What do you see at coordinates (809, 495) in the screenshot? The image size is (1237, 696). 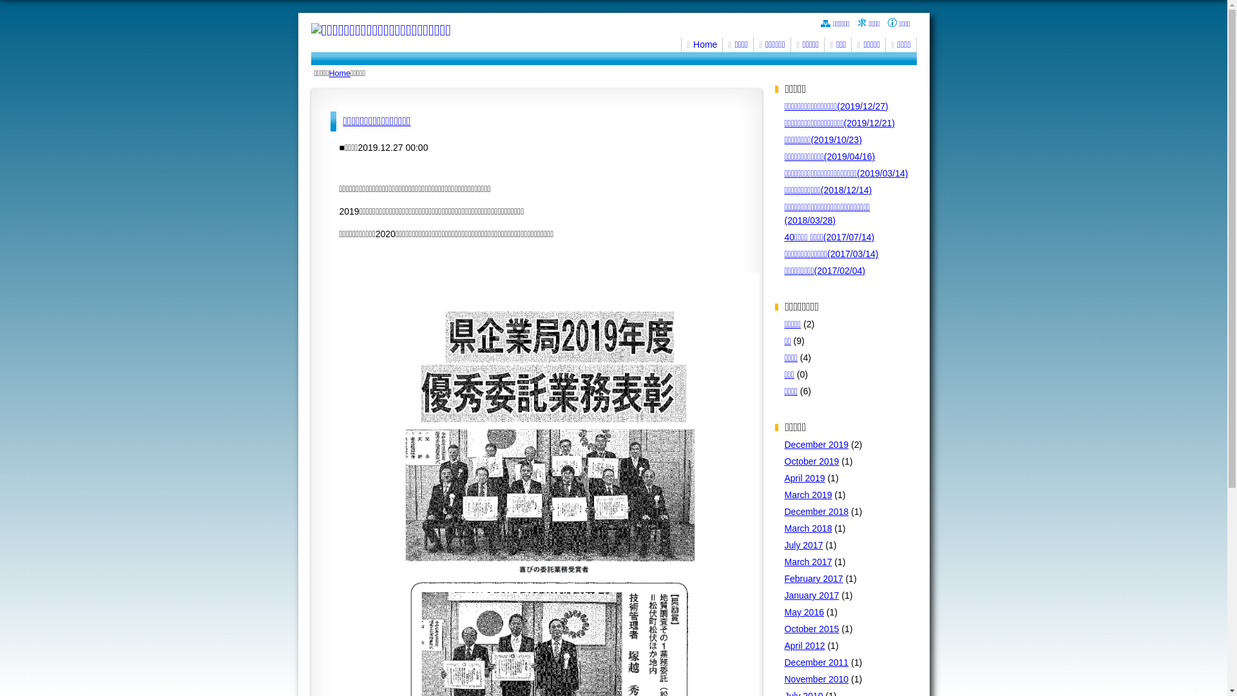 I see `March 2019` at bounding box center [809, 495].